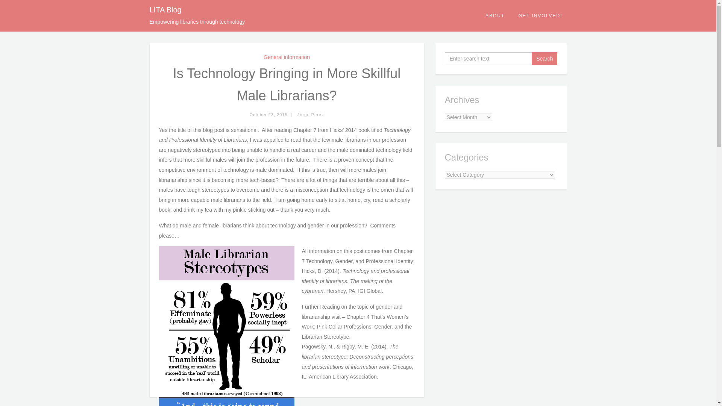  I want to click on Search, so click(545, 59).